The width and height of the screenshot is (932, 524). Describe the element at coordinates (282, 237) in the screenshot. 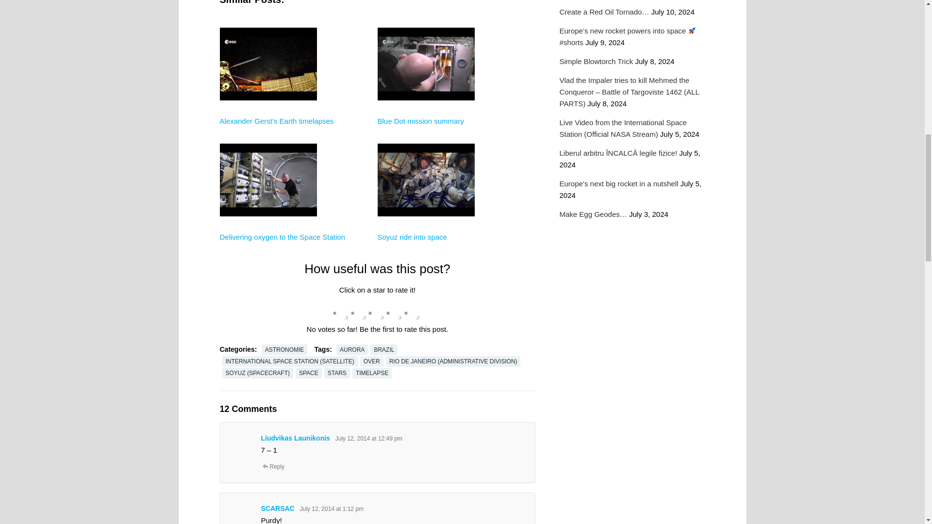

I see `Delivering oxygen to the Space Station` at that location.